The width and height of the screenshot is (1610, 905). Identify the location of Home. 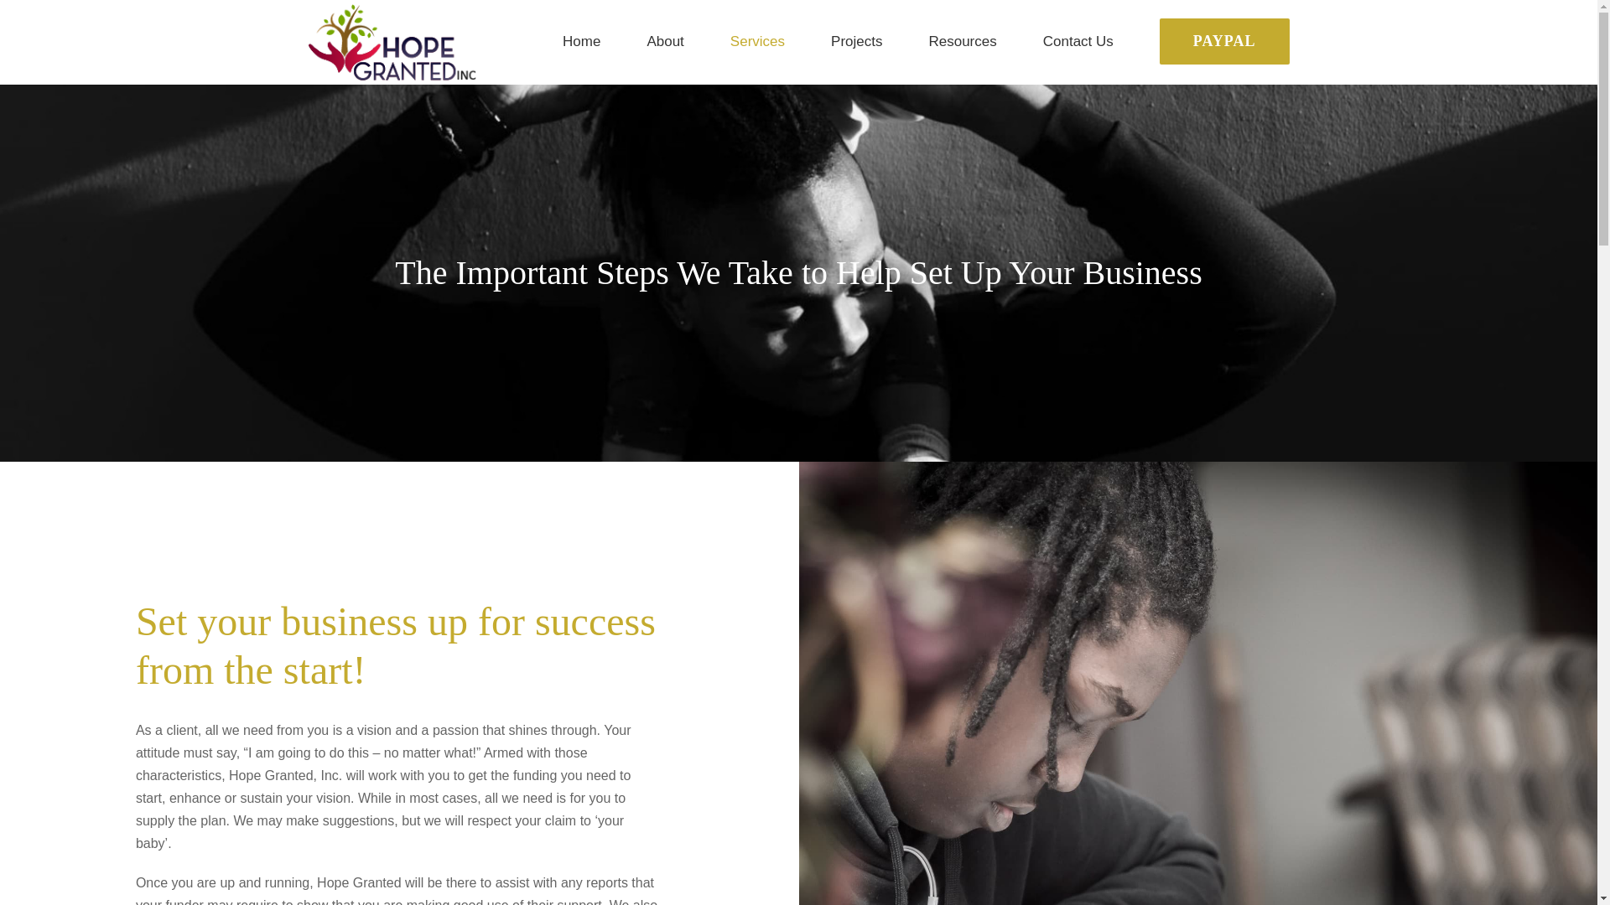
(581, 42).